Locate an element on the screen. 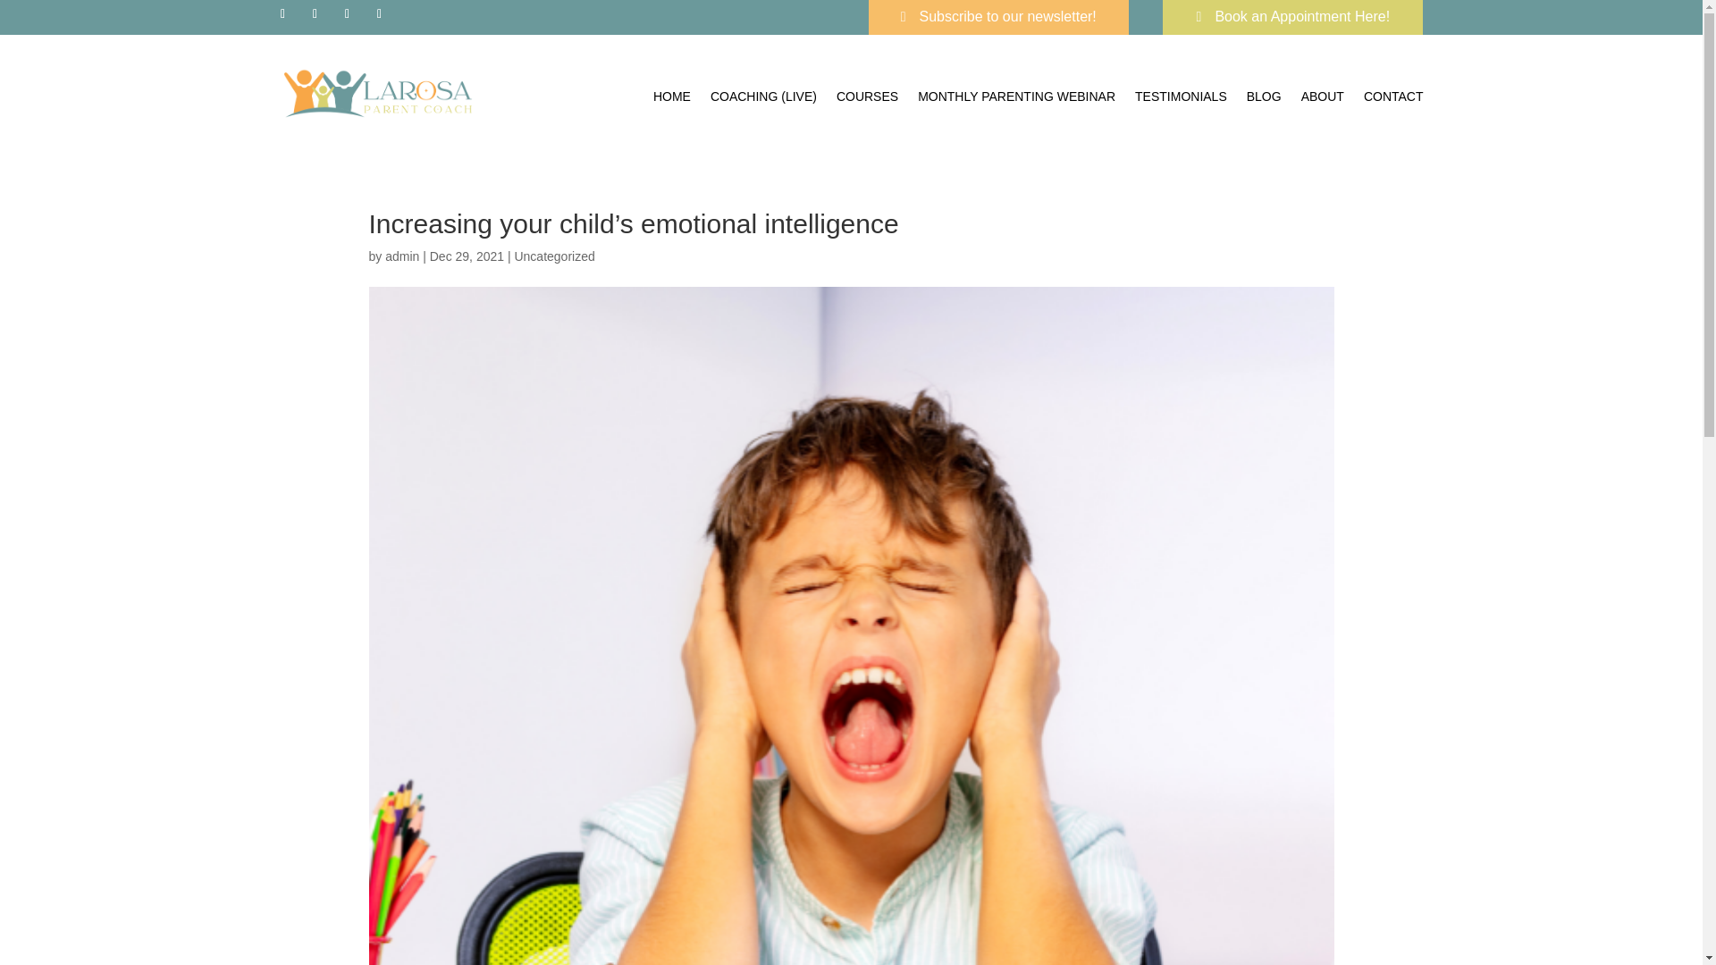  MONTHLY PARENTING WEBINAR is located at coordinates (1017, 96).